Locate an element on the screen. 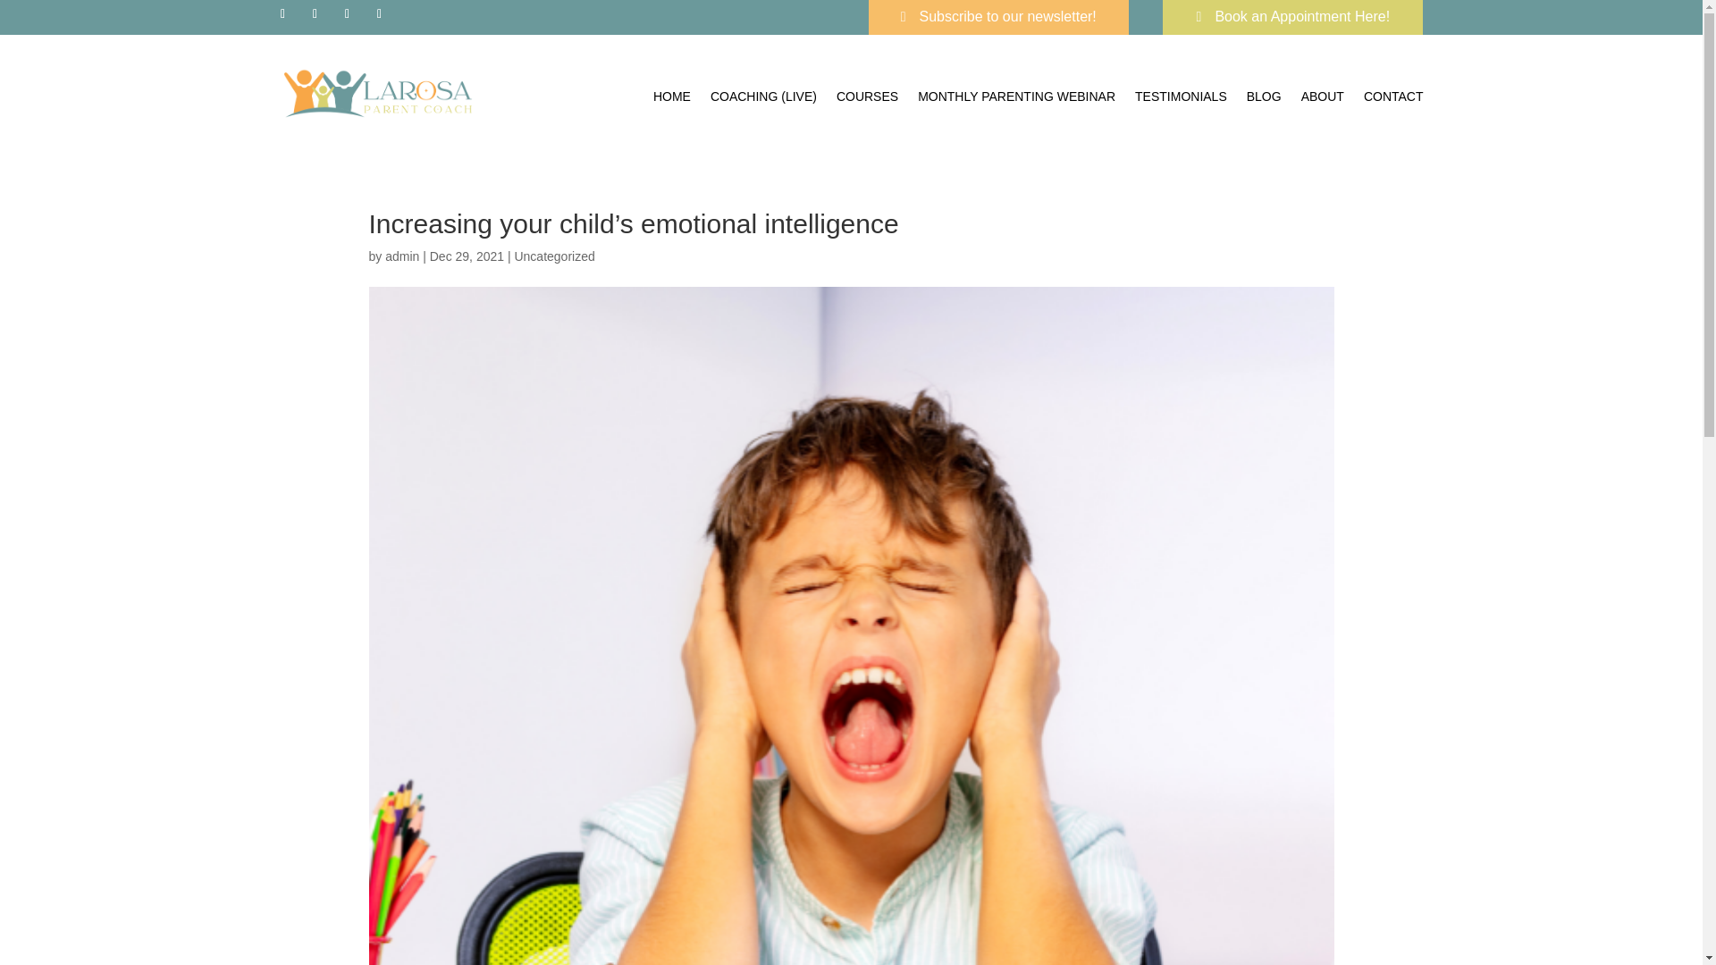  MONTHLY PARENTING WEBINAR is located at coordinates (1017, 96).